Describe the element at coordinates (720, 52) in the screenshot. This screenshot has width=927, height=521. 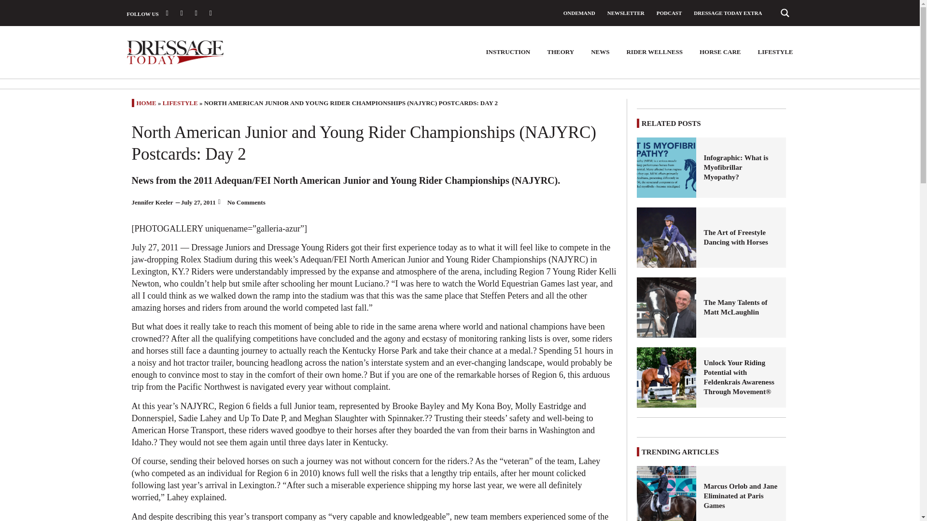
I see `HORSE CARE` at that location.